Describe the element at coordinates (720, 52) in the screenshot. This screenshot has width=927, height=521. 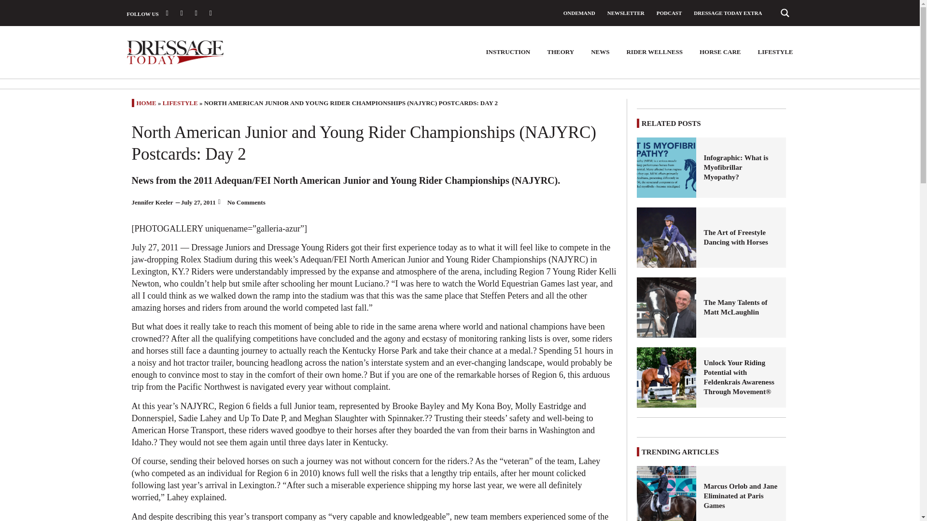
I see `HORSE CARE` at that location.